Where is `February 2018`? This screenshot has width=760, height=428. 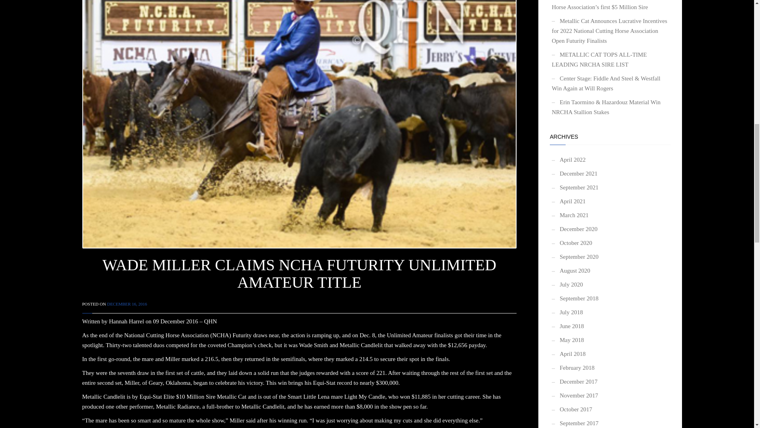
February 2018 is located at coordinates (573, 368).